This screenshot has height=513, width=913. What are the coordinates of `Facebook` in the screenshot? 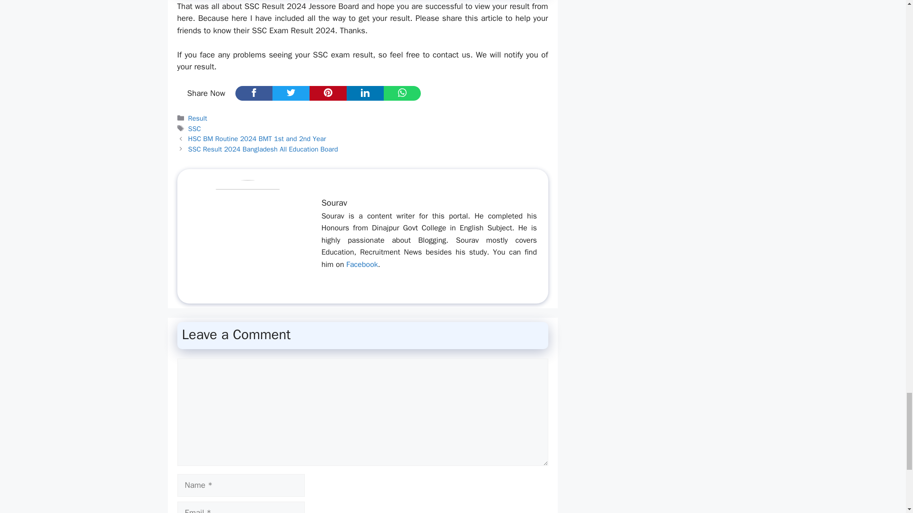 It's located at (361, 264).